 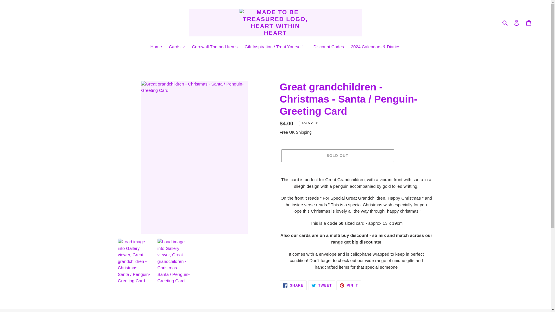 I want to click on Home, so click(x=156, y=47).